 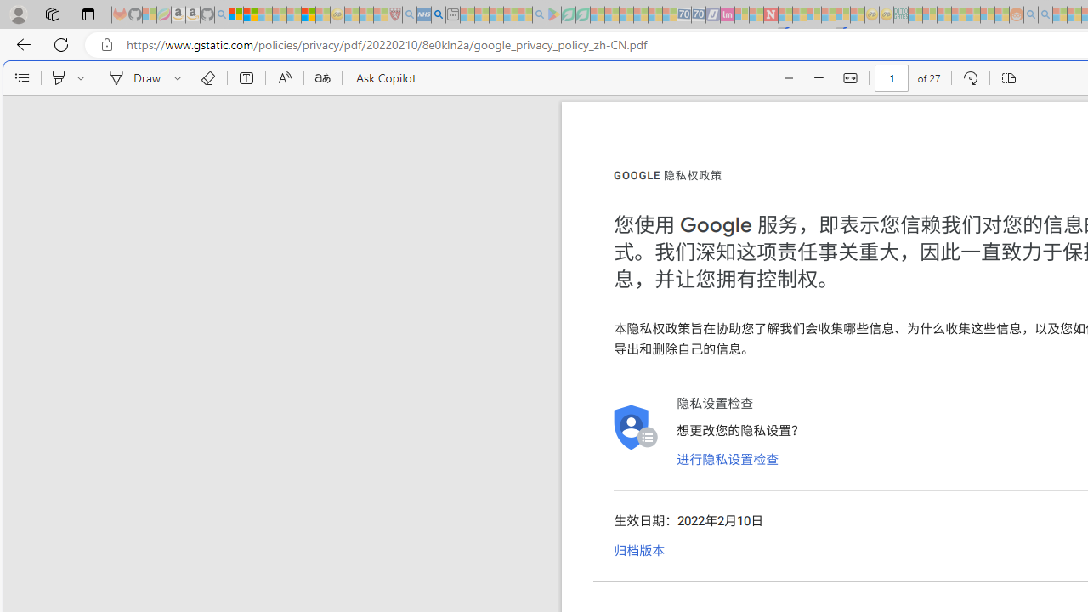 What do you see at coordinates (915, 15) in the screenshot?
I see `MSNBC - MSN - Sleeping` at bounding box center [915, 15].